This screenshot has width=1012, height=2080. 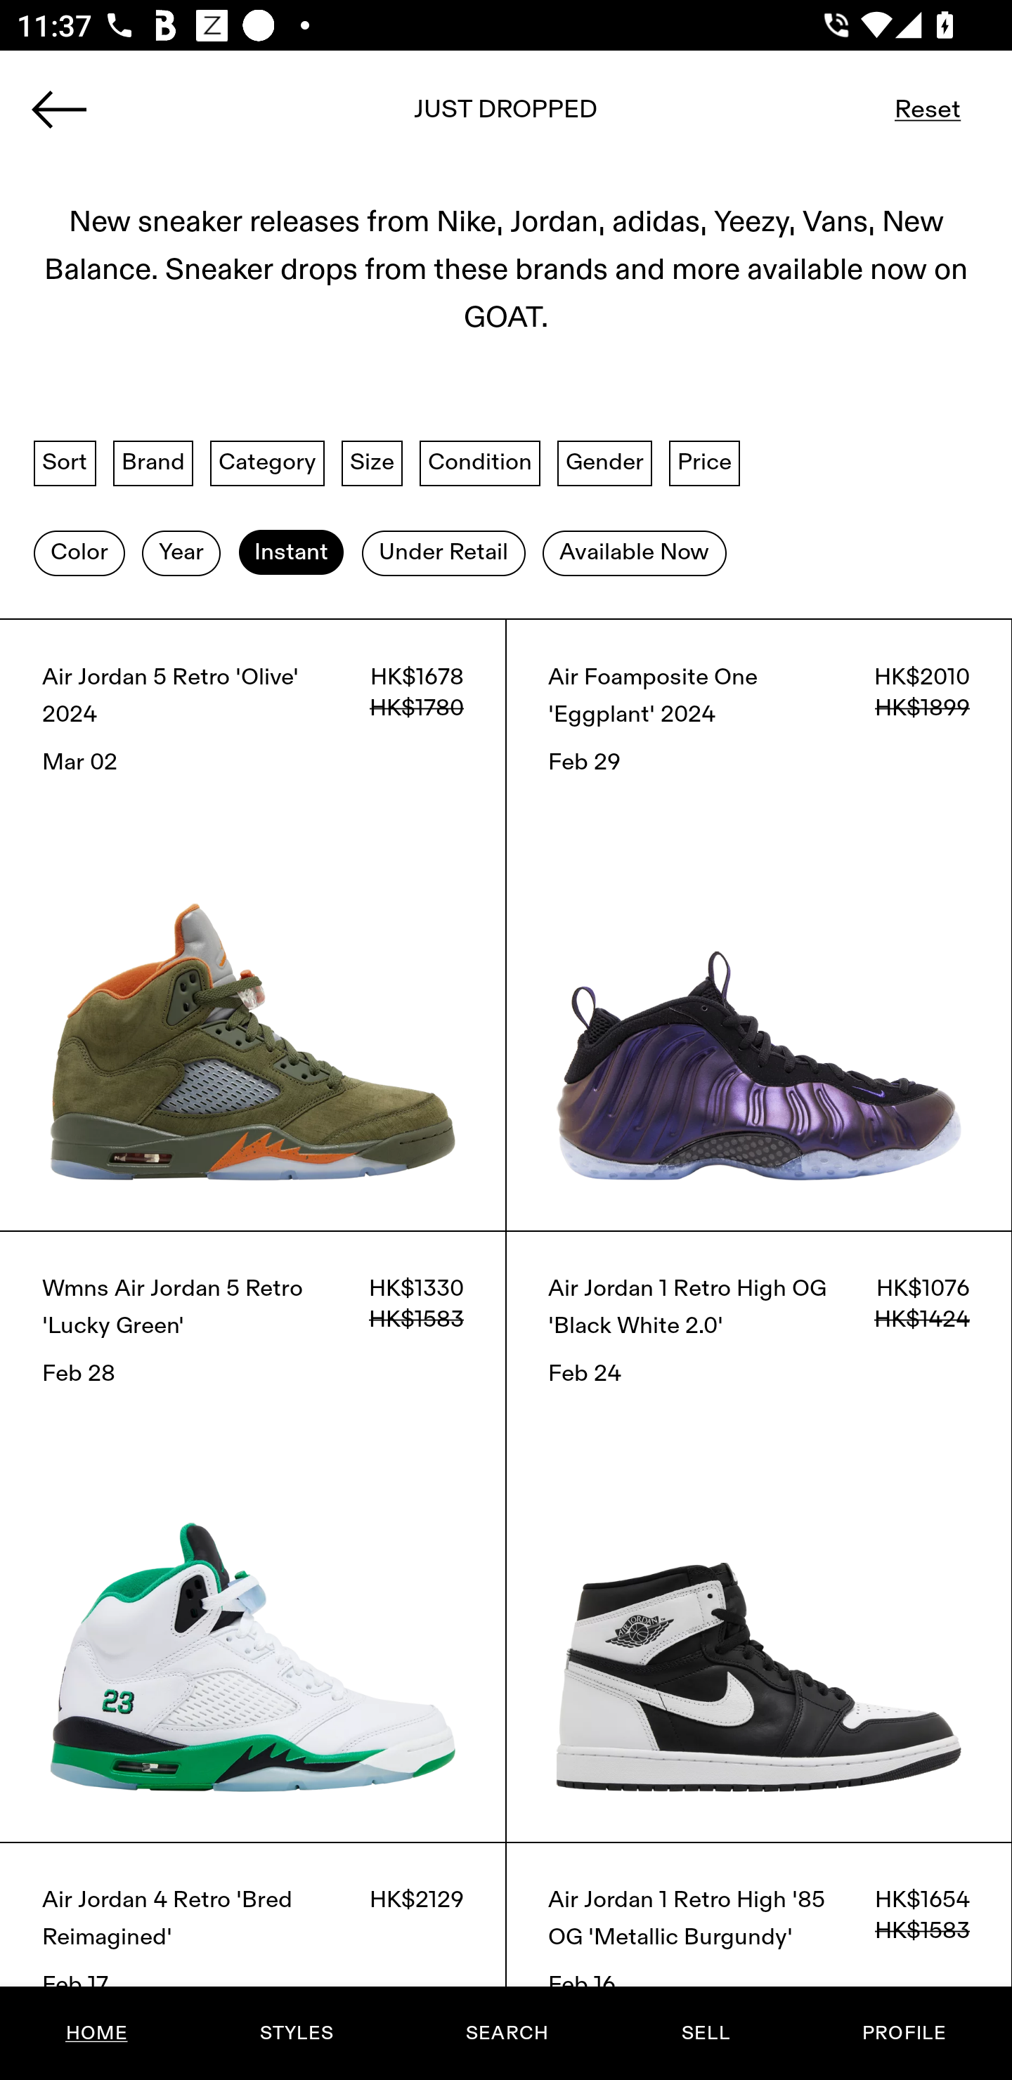 What do you see at coordinates (928, 109) in the screenshot?
I see `Reset` at bounding box center [928, 109].